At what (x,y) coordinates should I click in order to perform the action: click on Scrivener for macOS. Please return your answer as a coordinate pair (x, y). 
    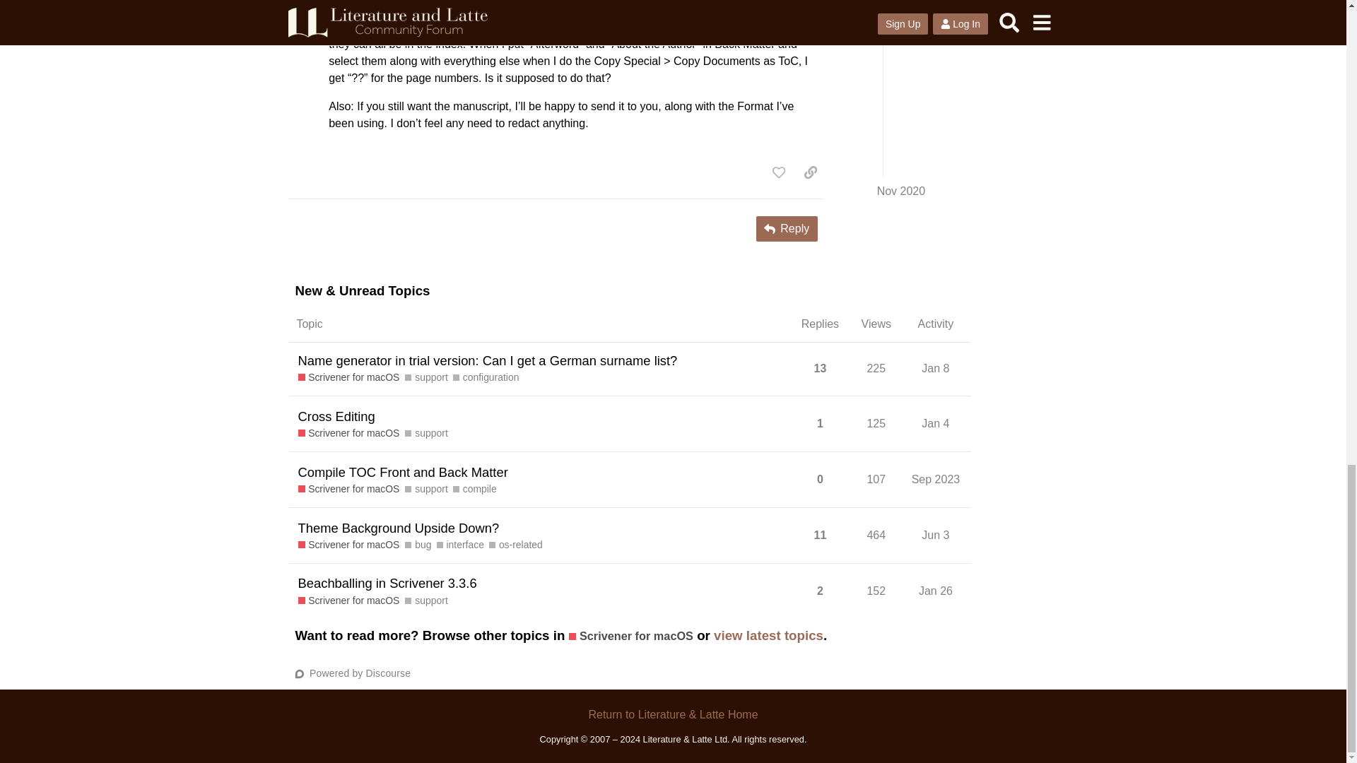
    Looking at the image, I should click on (349, 377).